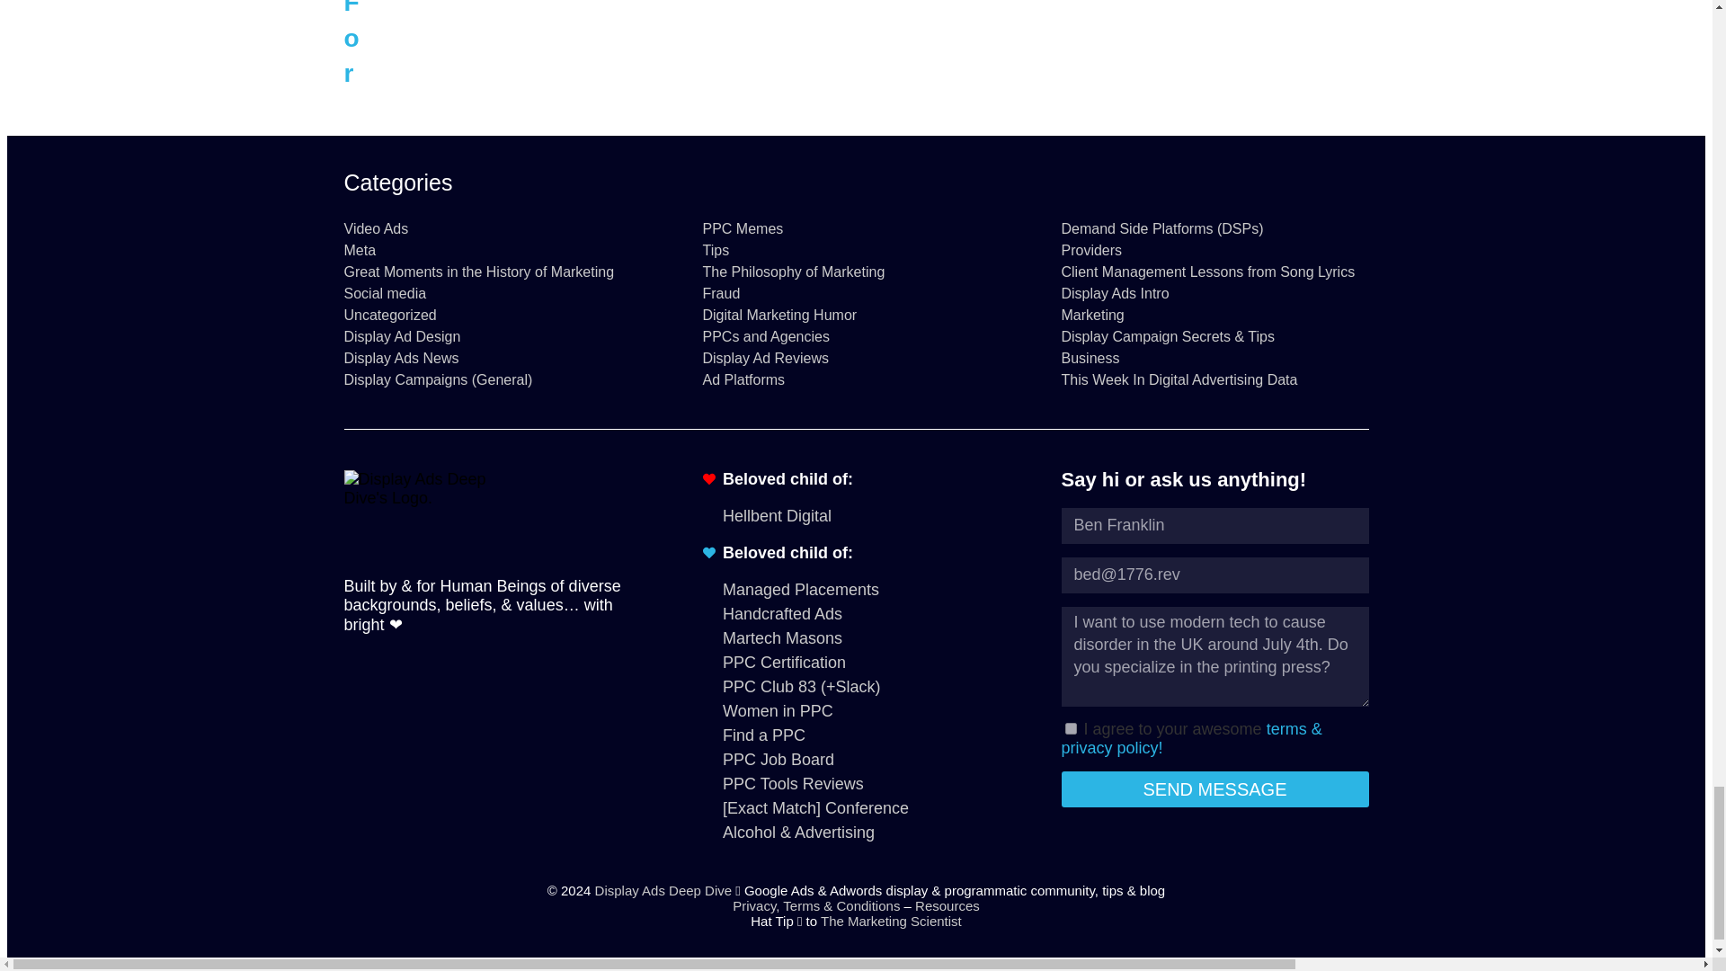  What do you see at coordinates (496, 337) in the screenshot?
I see `Display Ad Design` at bounding box center [496, 337].